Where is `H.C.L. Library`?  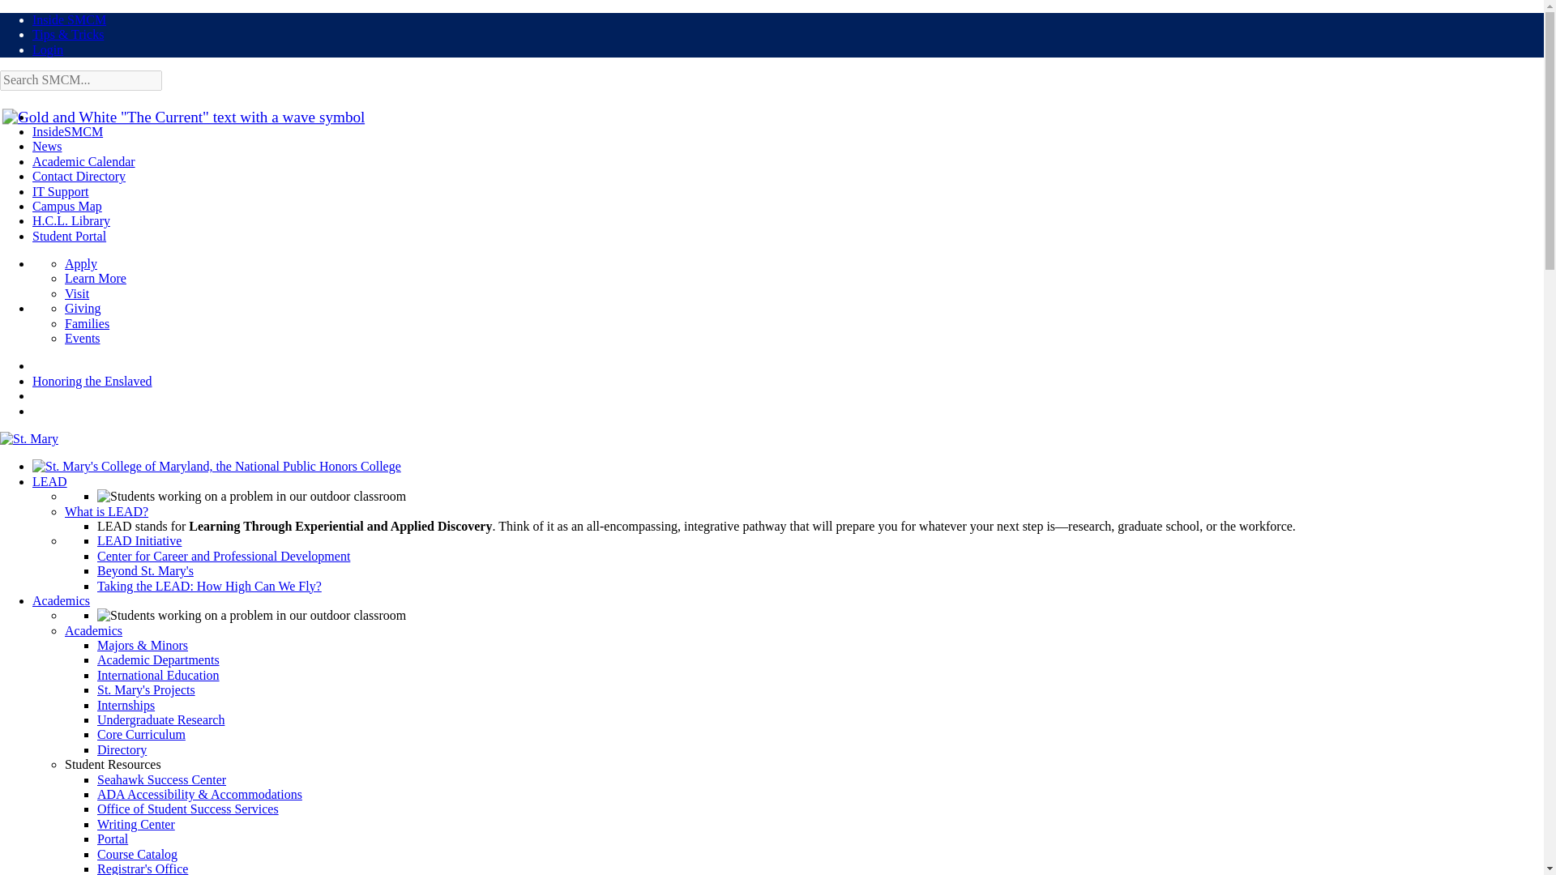
H.C.L. Library is located at coordinates (71, 220).